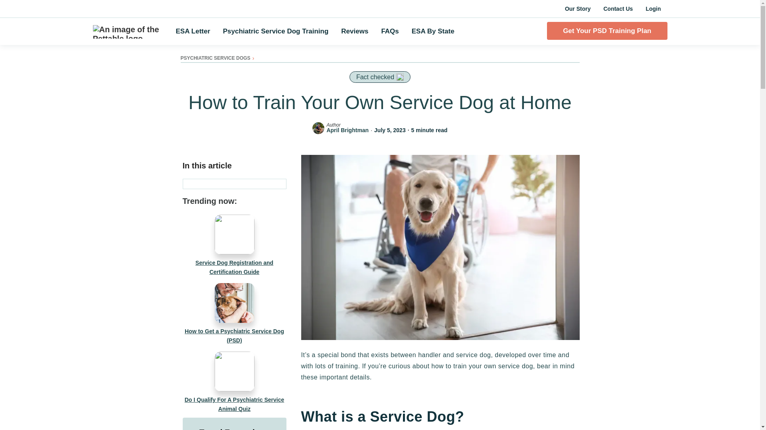 Image resolution: width=766 pixels, height=430 pixels. What do you see at coordinates (354, 31) in the screenshot?
I see `Reviews` at bounding box center [354, 31].